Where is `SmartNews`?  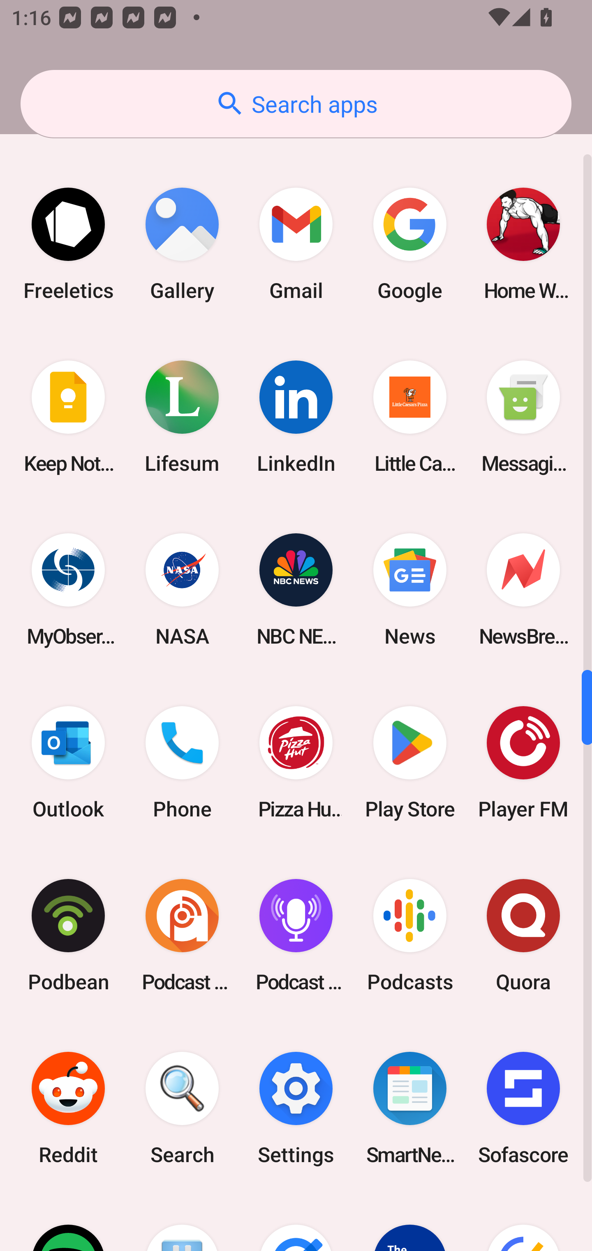
SmartNews is located at coordinates (409, 1108).